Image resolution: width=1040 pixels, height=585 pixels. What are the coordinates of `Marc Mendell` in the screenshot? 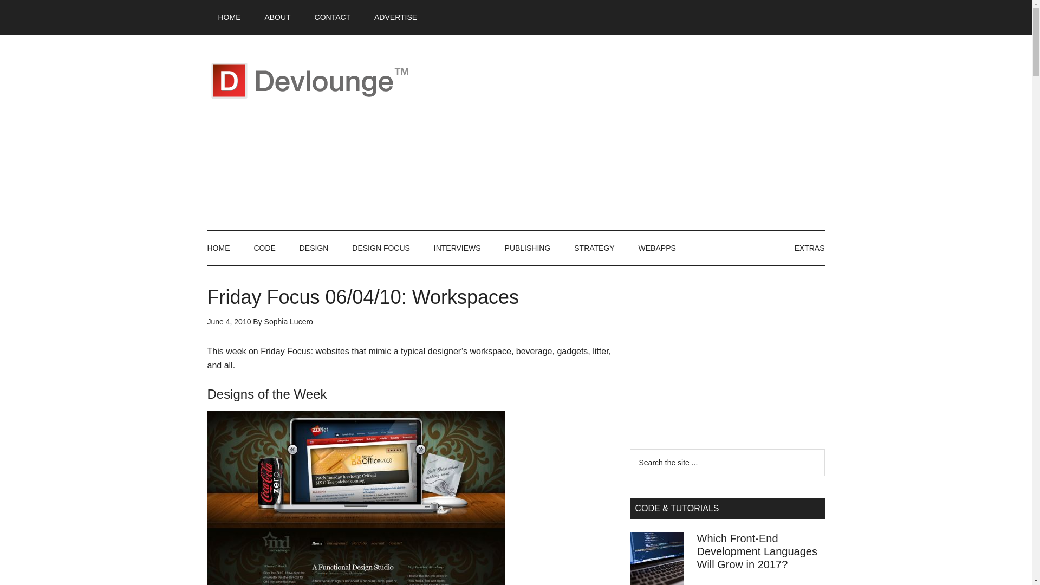 It's located at (355, 498).